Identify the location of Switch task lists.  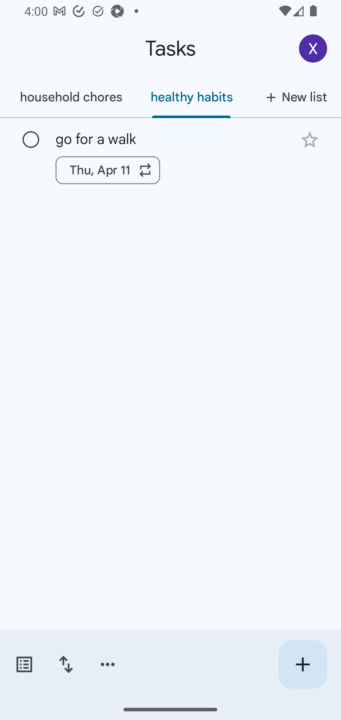
(24, 664).